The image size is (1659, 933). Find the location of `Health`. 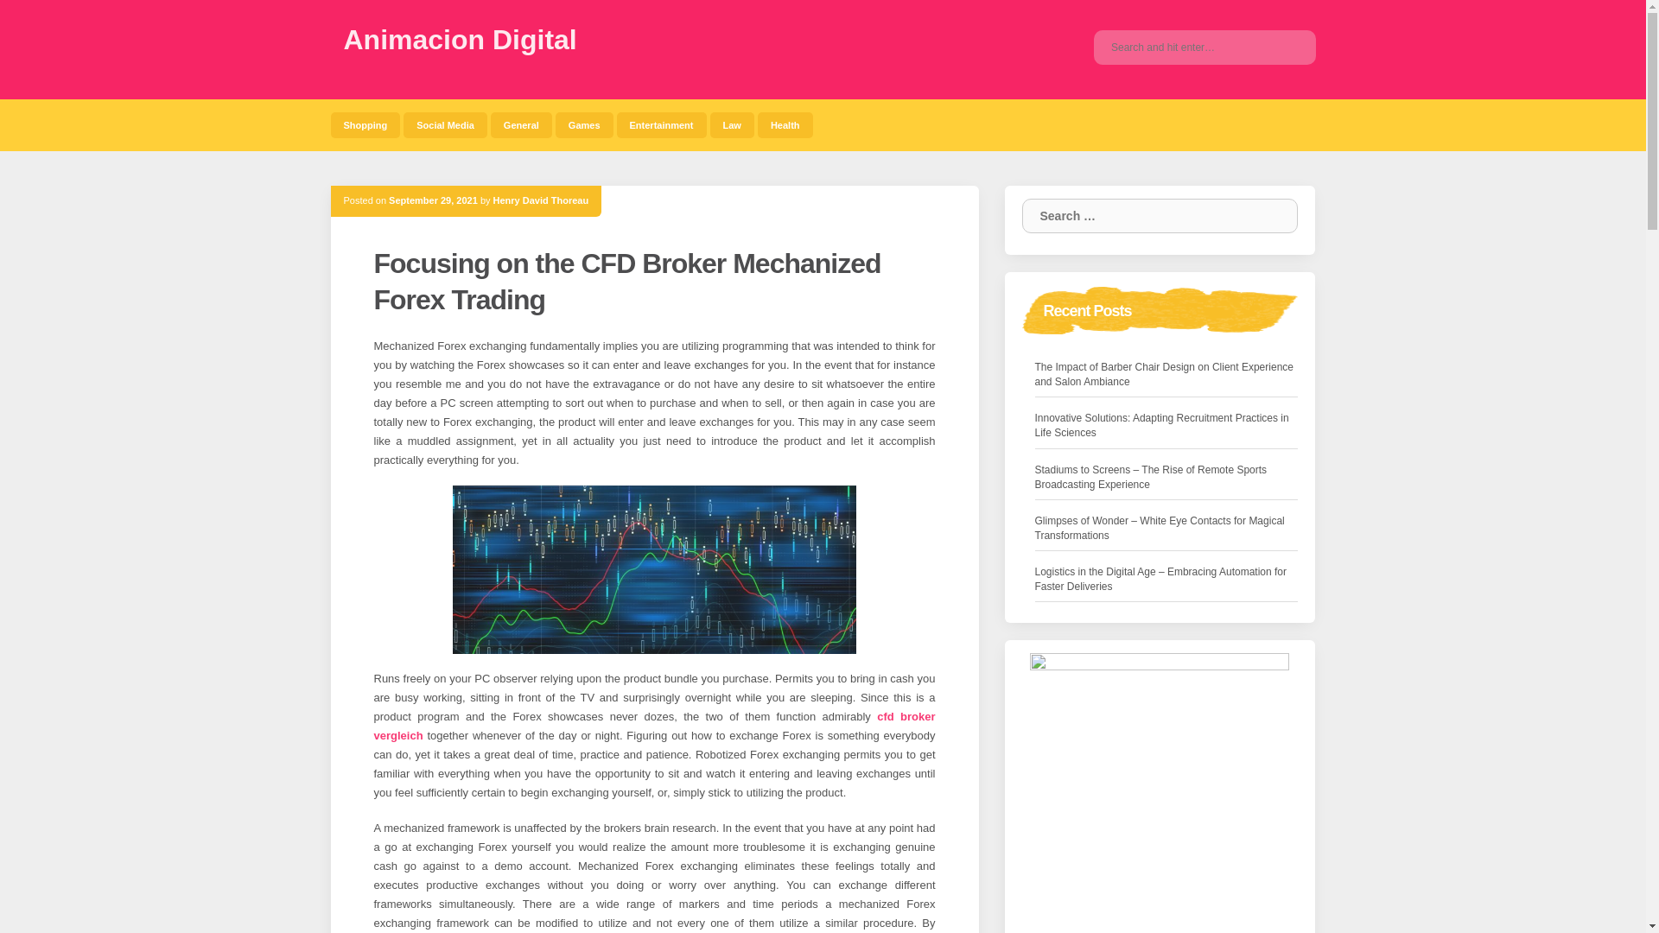

Health is located at coordinates (785, 124).